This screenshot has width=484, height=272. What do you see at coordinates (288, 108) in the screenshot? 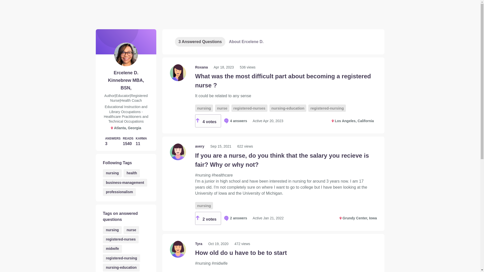
I see `nursing-education` at bounding box center [288, 108].